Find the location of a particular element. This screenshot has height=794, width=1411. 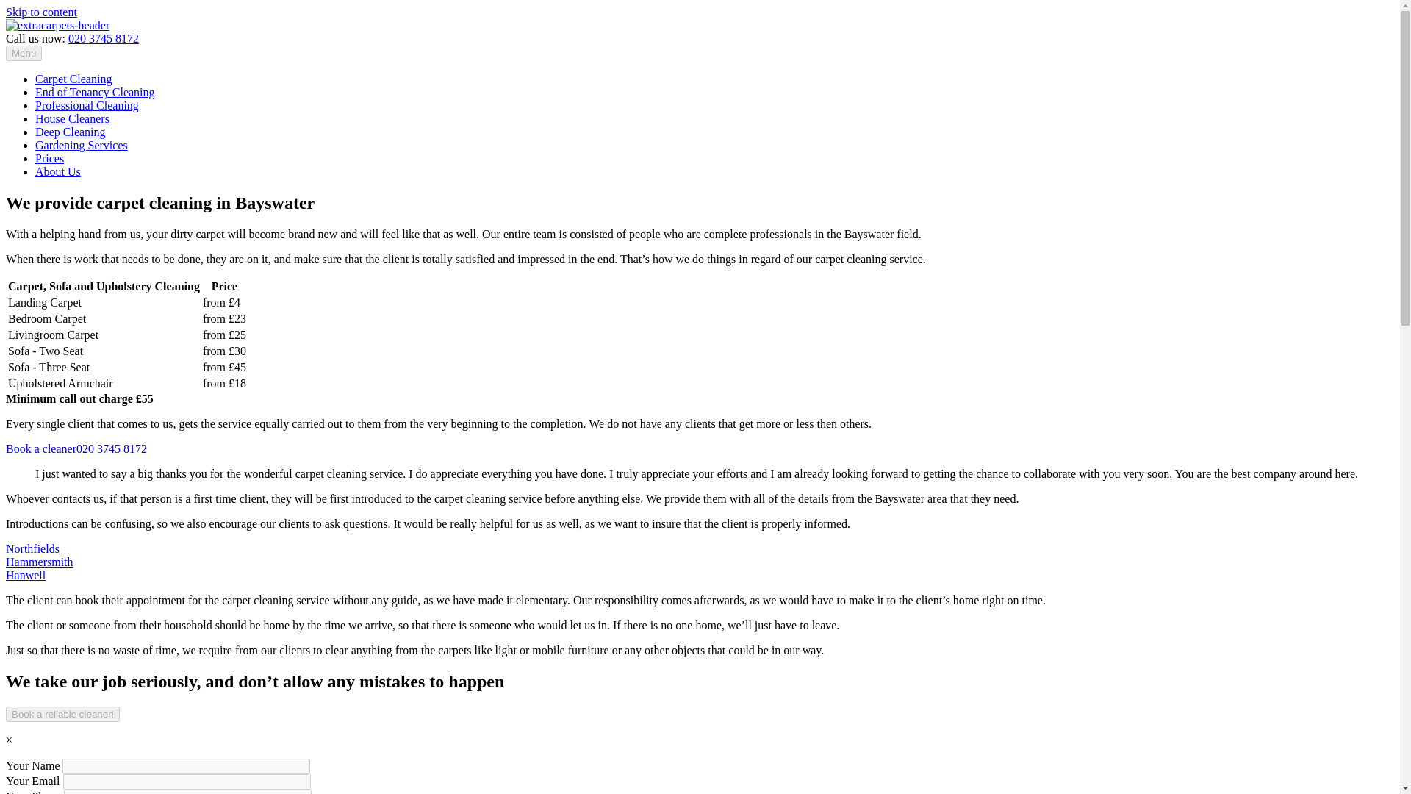

Hanwell is located at coordinates (25, 575).